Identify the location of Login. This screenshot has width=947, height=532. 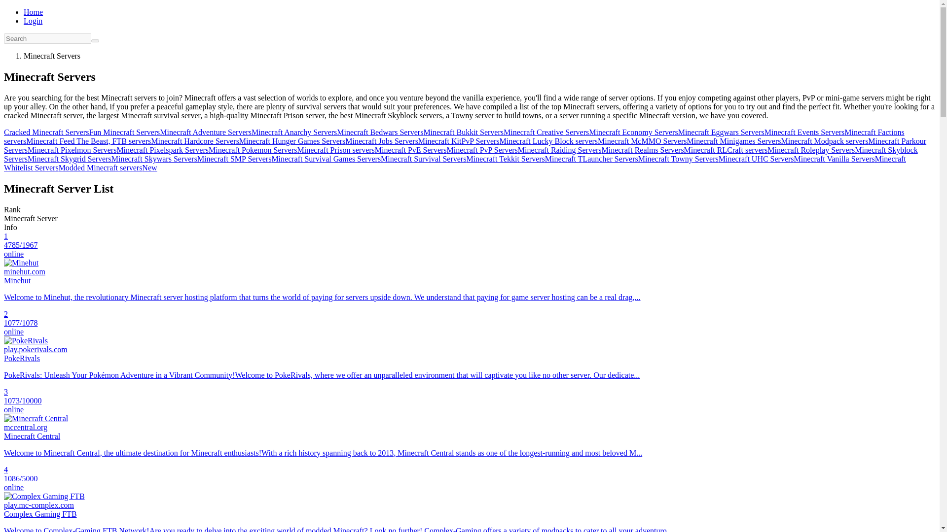
(33, 21).